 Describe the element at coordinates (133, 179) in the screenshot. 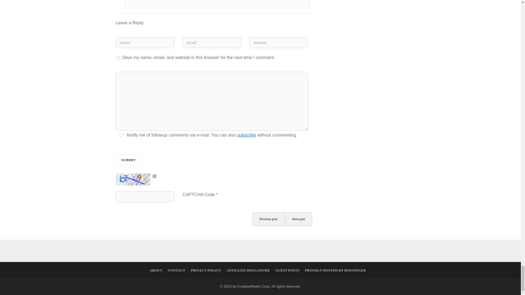

I see `CAPTCHA` at that location.